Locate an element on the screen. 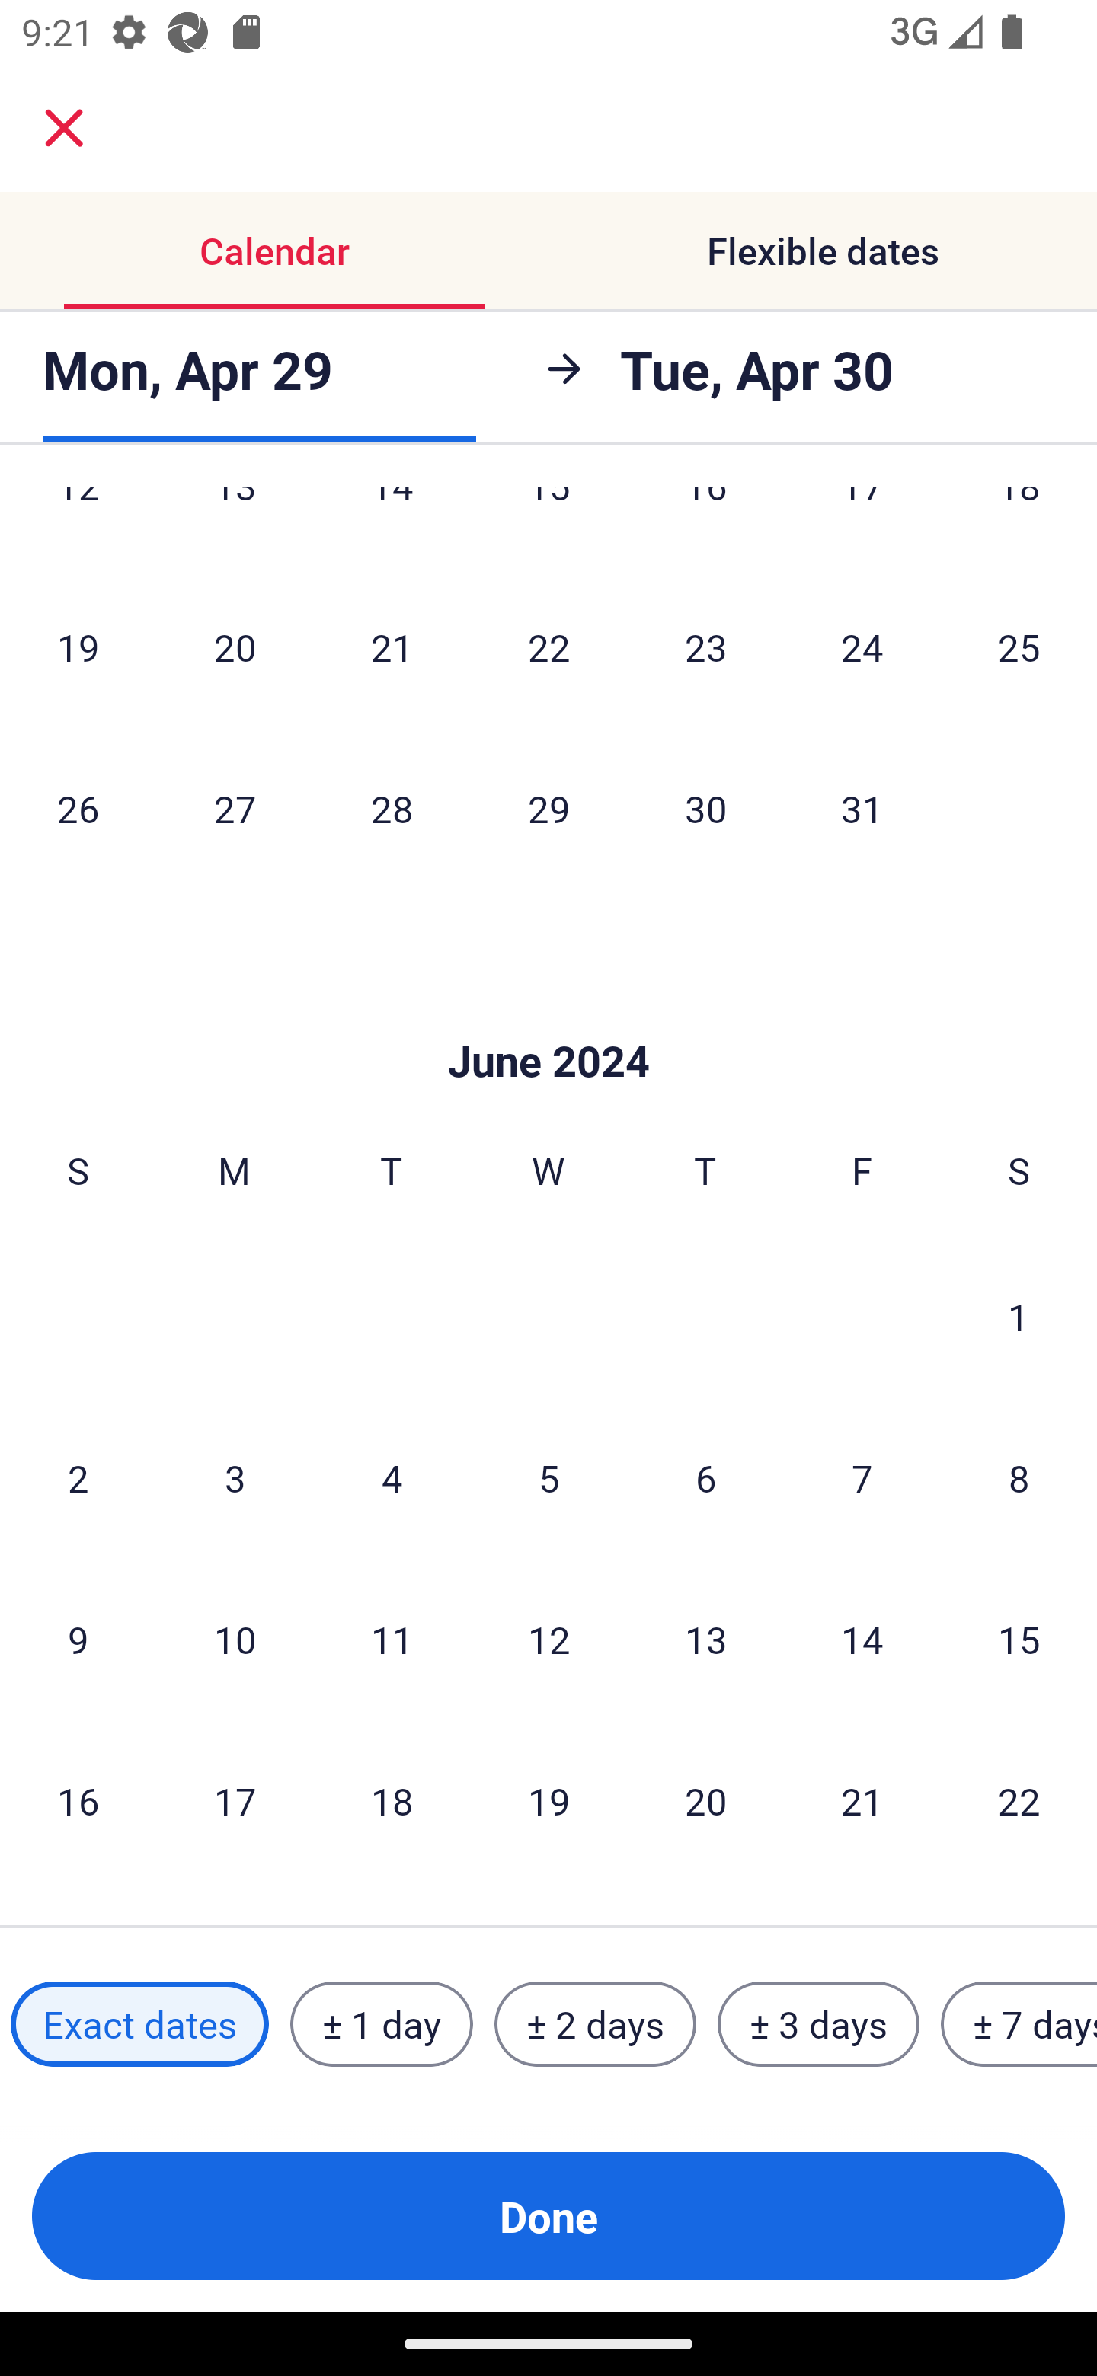 The image size is (1097, 2376). 7 Friday, June 7, 2024 is located at coordinates (862, 1477).